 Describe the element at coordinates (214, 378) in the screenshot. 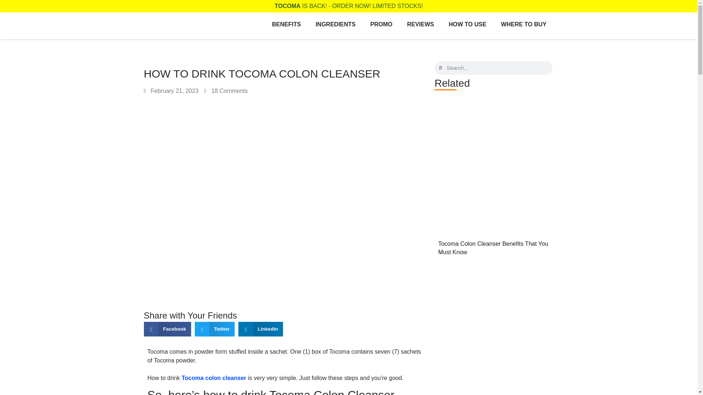

I see `Tocoma colon cleanser` at that location.